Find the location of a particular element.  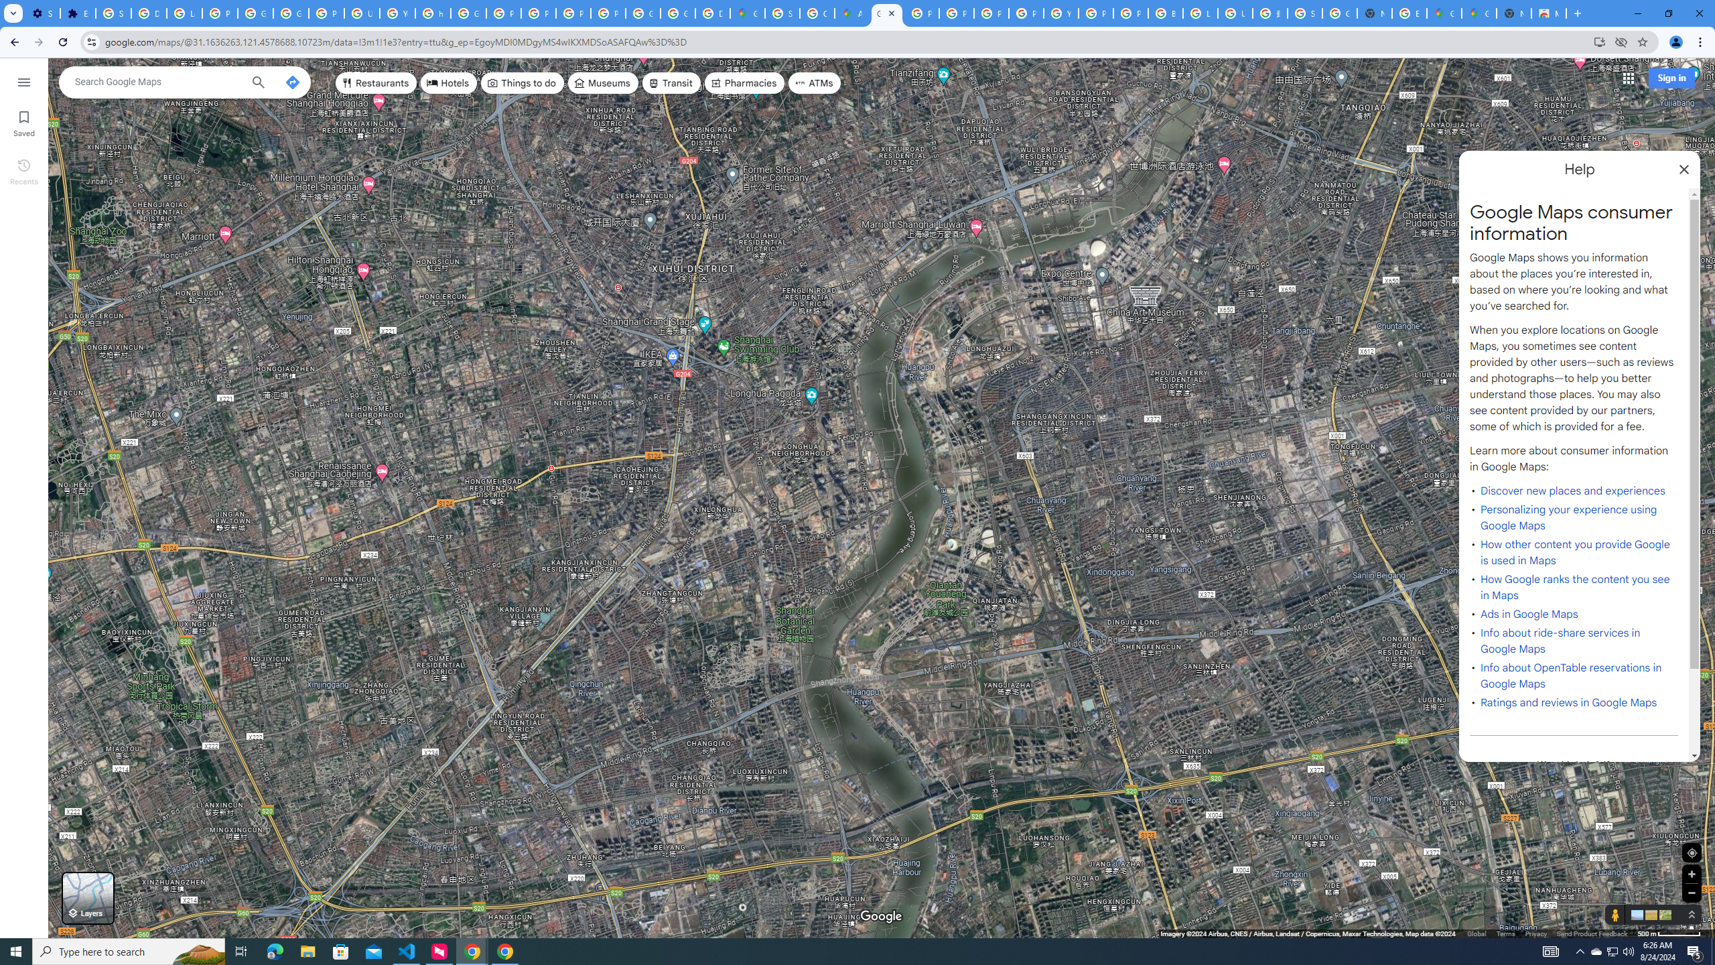

Google Maps is located at coordinates (1444, 13).